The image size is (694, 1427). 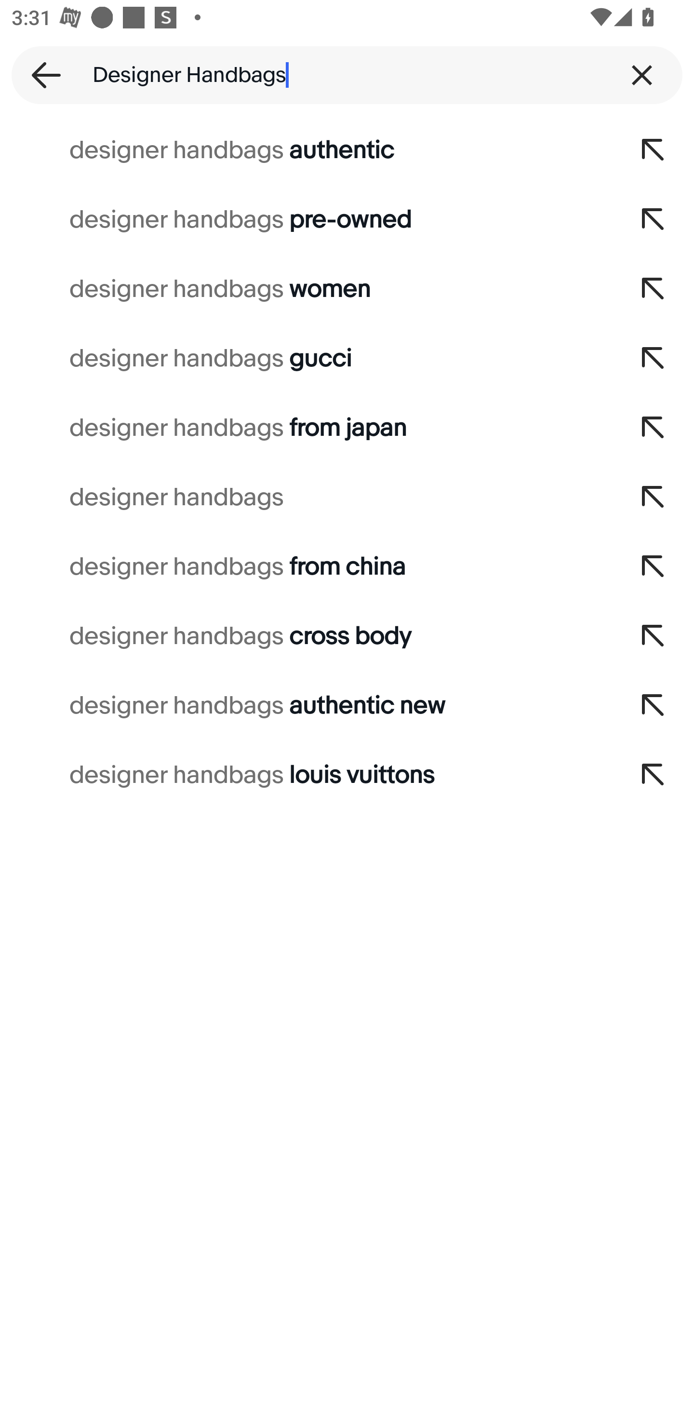 What do you see at coordinates (654, 567) in the screenshot?
I see `Add to search query,designer handbags from china` at bounding box center [654, 567].